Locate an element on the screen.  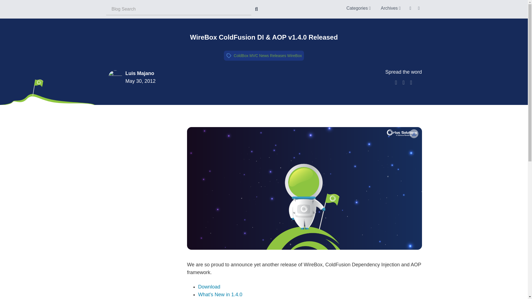
Download is located at coordinates (414, 133).